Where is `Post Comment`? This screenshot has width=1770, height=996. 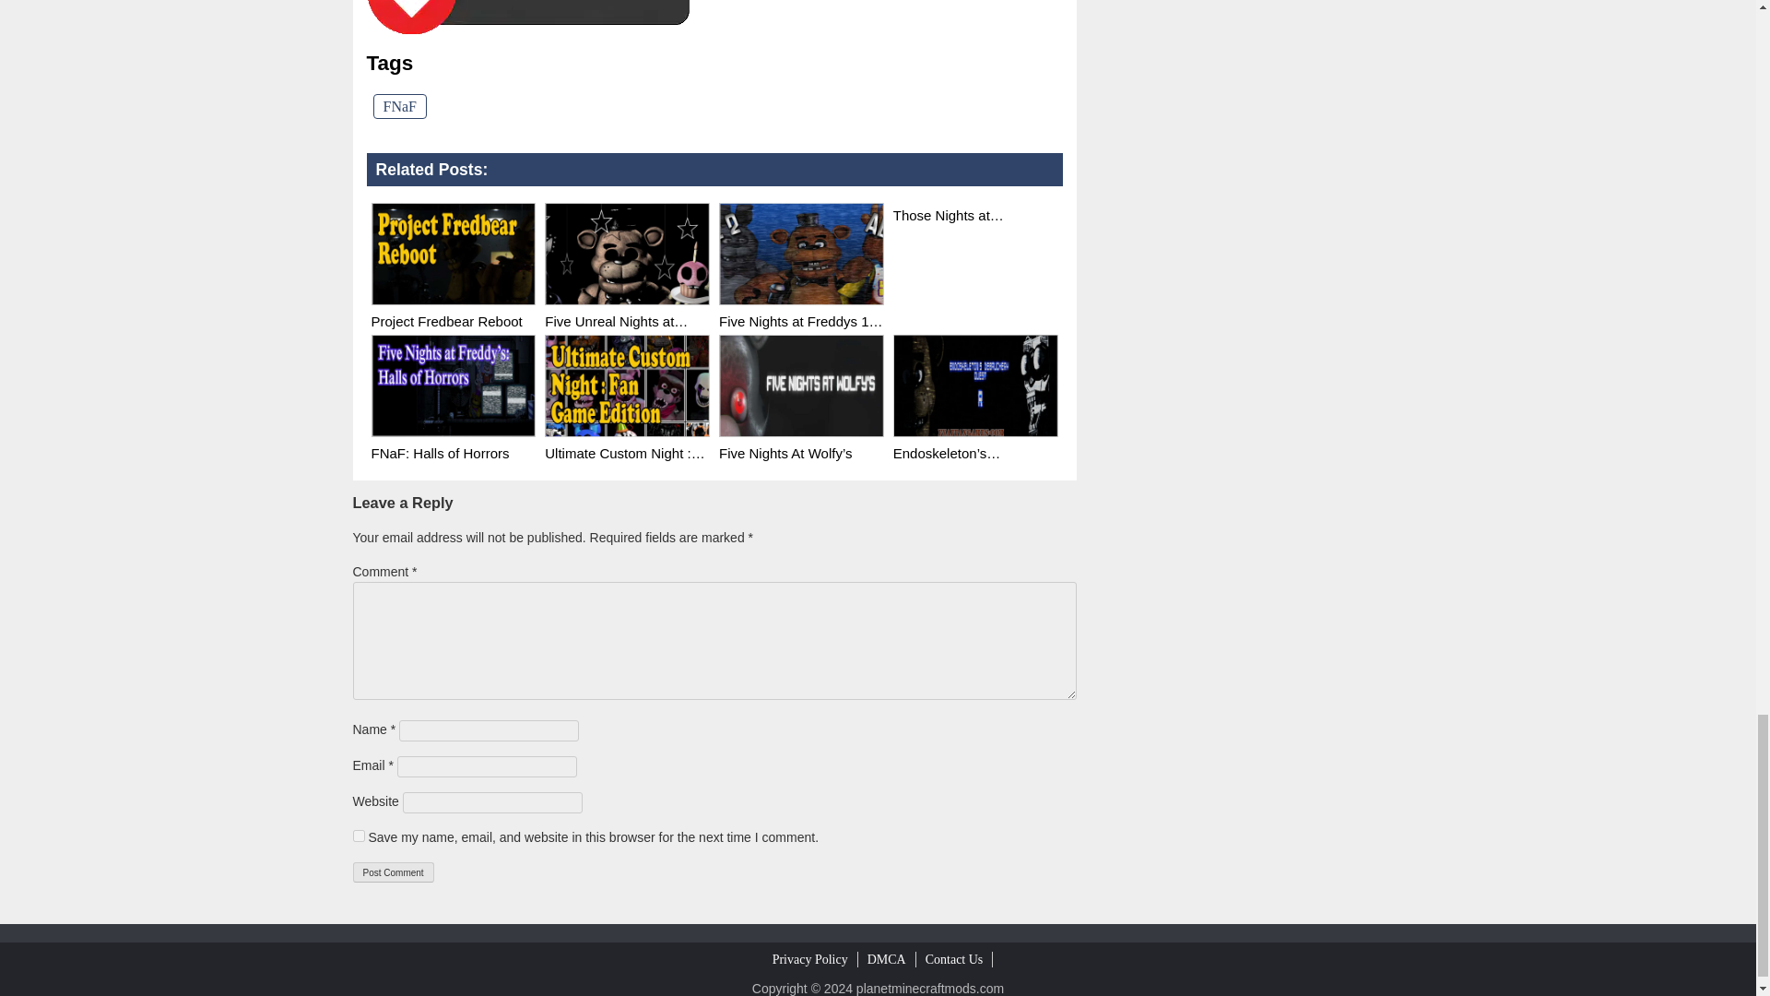 Post Comment is located at coordinates (393, 872).